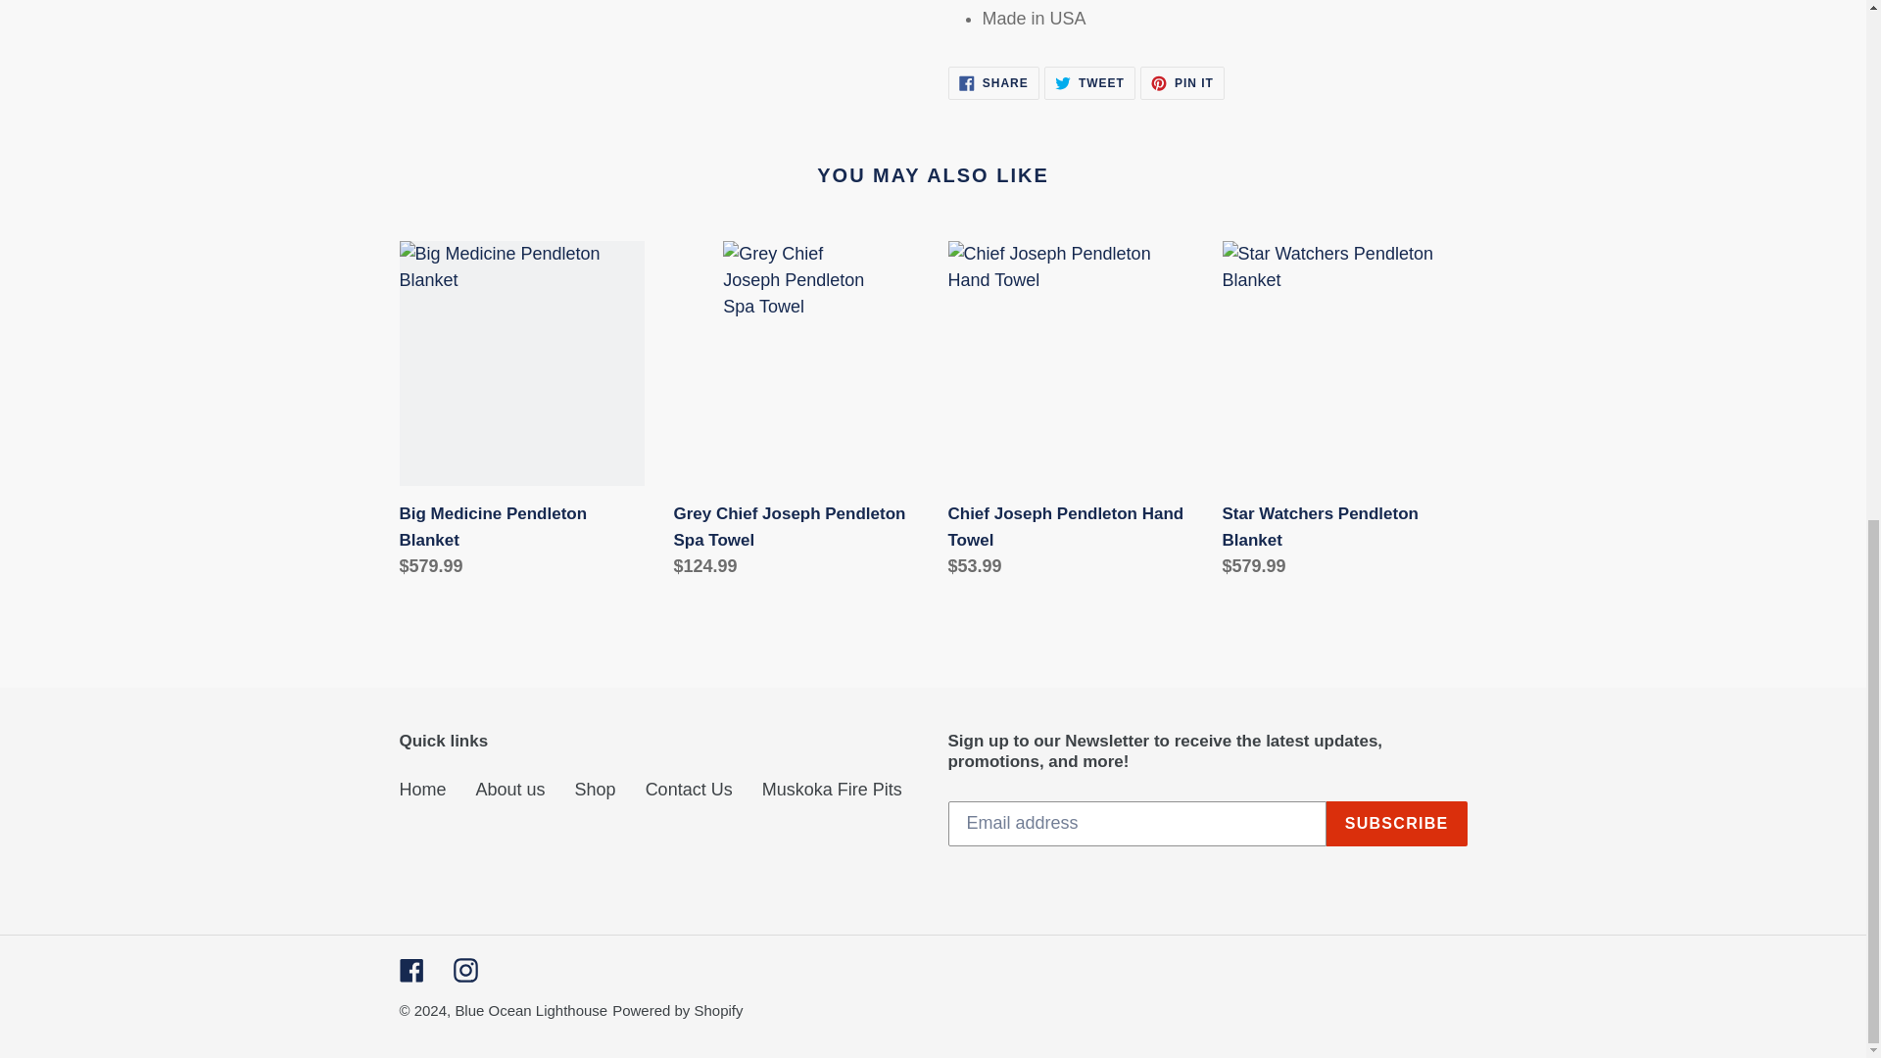 The width and height of the screenshot is (1881, 1058). What do you see at coordinates (423, 790) in the screenshot?
I see `Home` at bounding box center [423, 790].